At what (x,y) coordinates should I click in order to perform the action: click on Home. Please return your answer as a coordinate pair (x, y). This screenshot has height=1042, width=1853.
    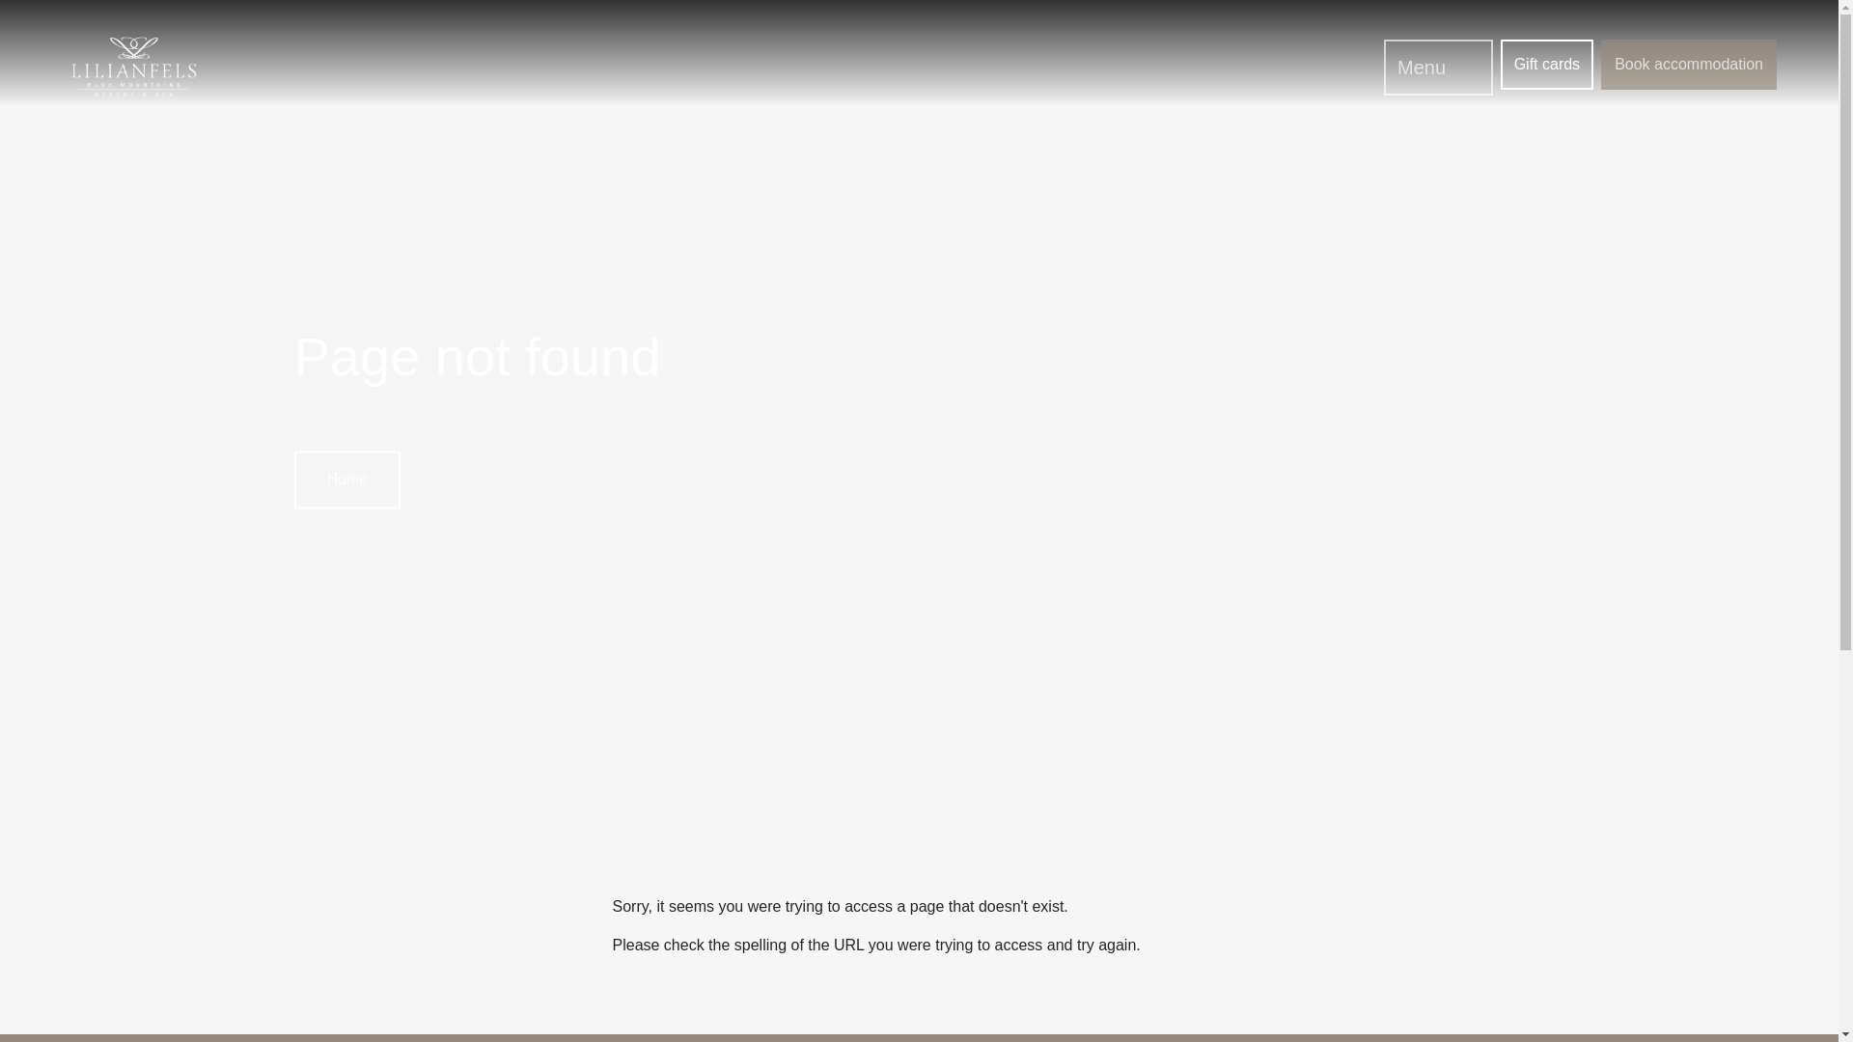
    Looking at the image, I should click on (346, 480).